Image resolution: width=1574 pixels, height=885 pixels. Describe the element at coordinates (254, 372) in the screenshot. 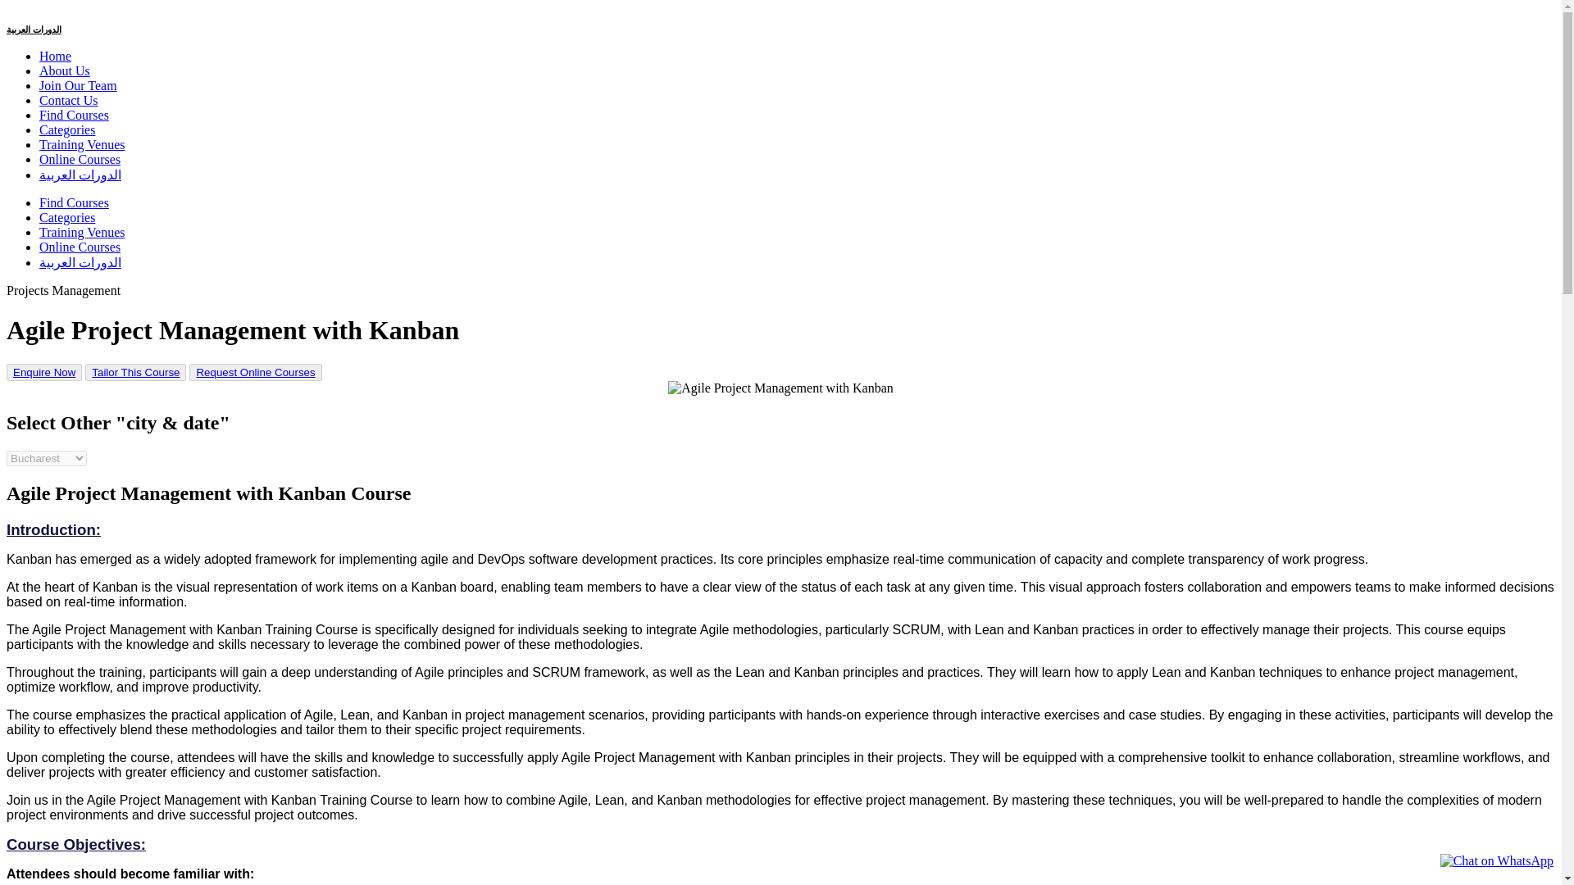

I see `Request Online Courses` at that location.